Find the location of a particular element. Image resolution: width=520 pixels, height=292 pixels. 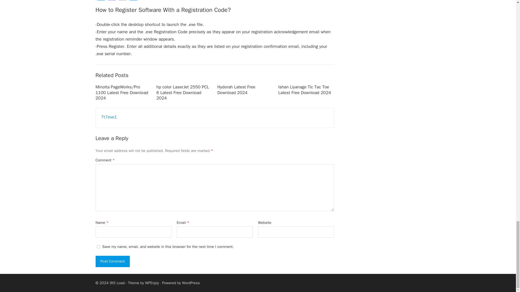

WordPress is located at coordinates (191, 283).